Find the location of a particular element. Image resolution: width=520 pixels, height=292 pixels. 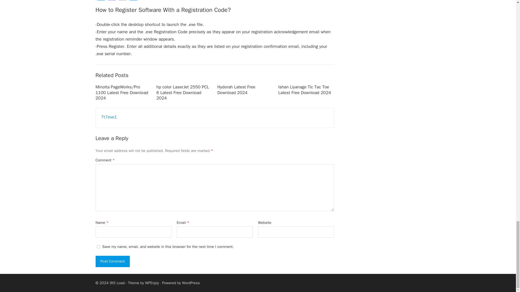

WordPress is located at coordinates (191, 283).